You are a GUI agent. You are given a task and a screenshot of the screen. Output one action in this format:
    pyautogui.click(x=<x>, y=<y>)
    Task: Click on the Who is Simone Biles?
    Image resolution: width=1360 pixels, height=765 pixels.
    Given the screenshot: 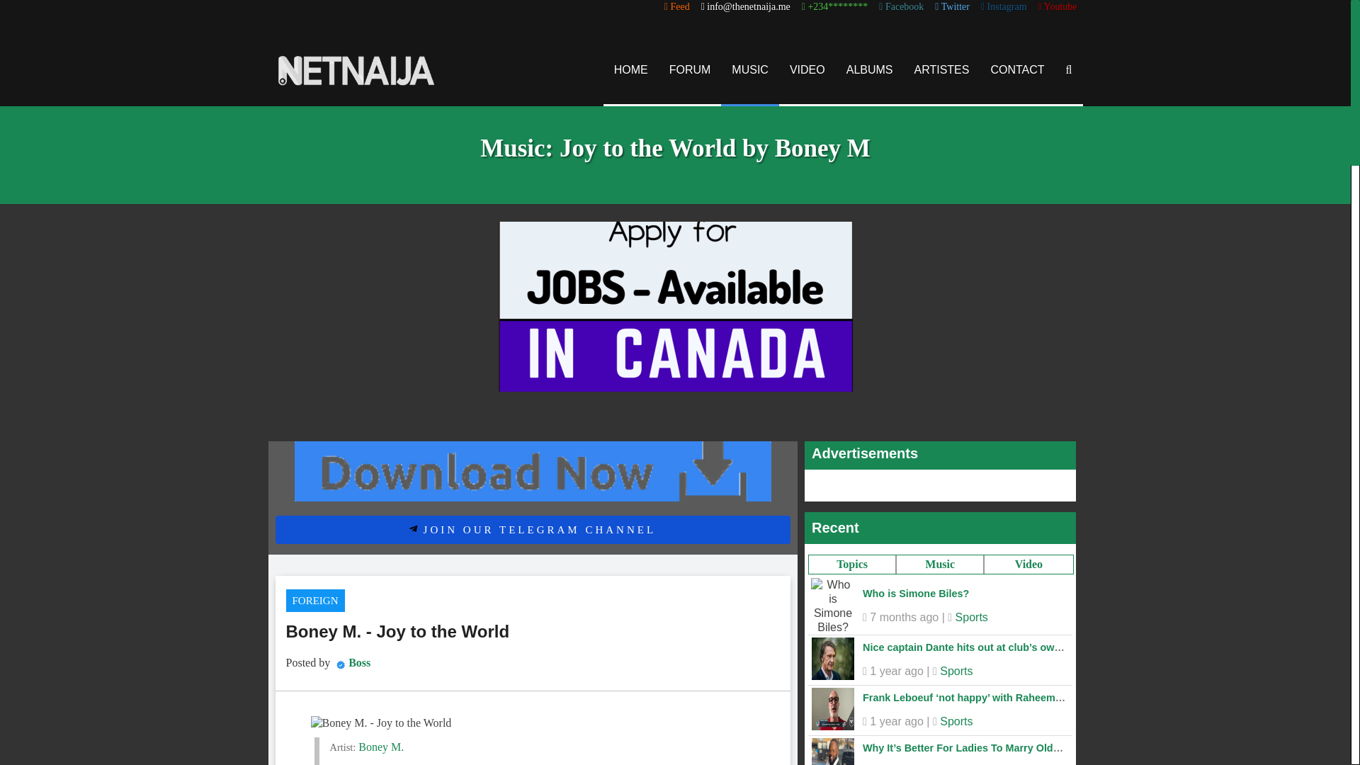 What is the action you would take?
    pyautogui.click(x=915, y=594)
    